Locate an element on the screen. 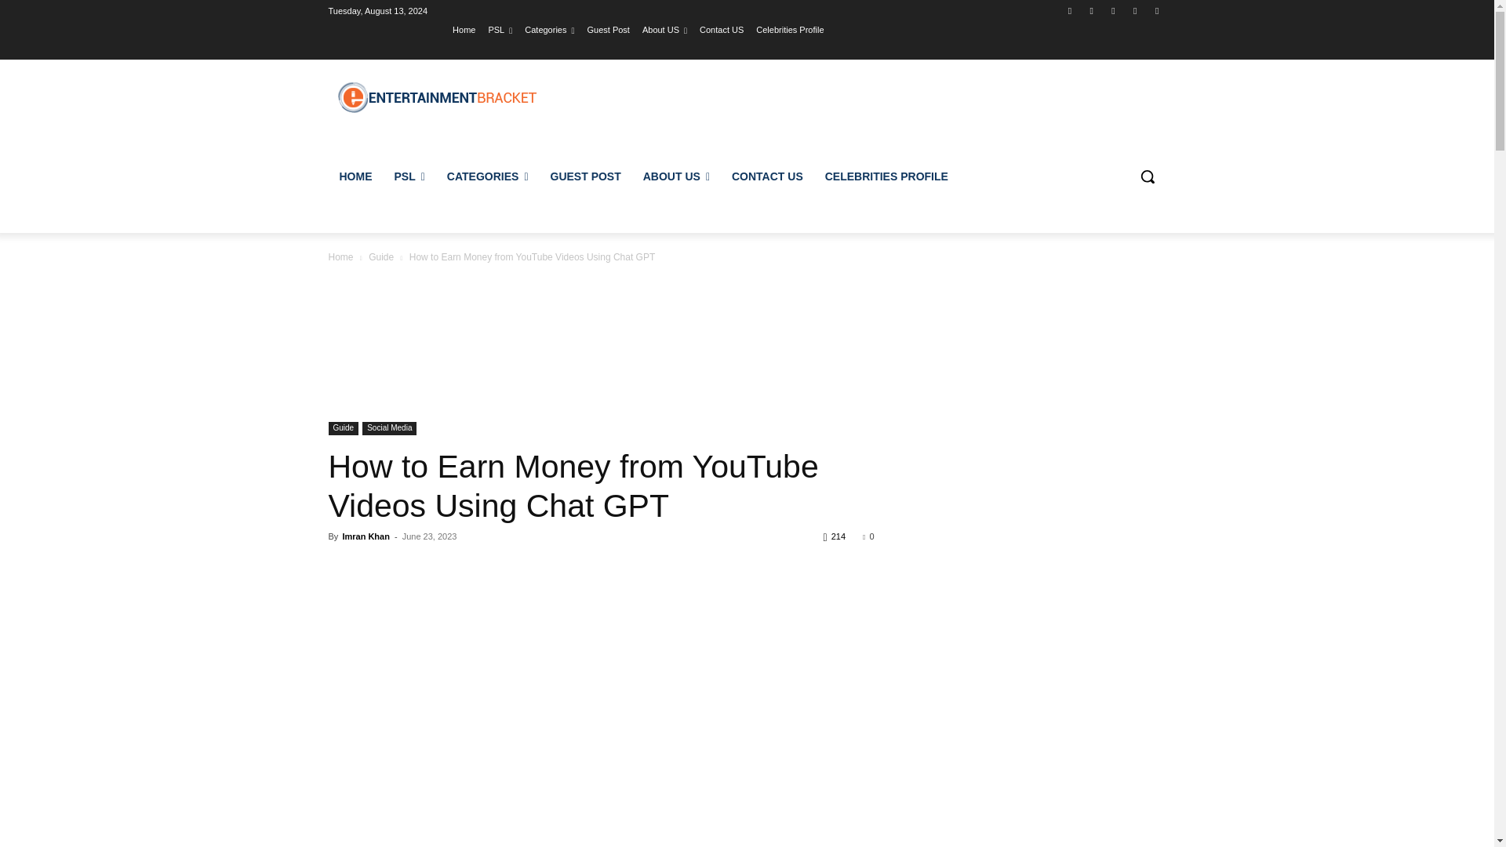  Facebook is located at coordinates (1070, 10).